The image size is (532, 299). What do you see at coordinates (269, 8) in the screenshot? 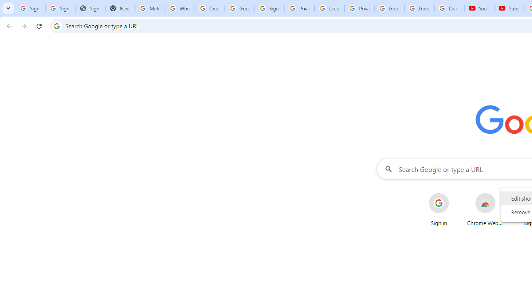
I see `Sign in - Google Accounts` at bounding box center [269, 8].